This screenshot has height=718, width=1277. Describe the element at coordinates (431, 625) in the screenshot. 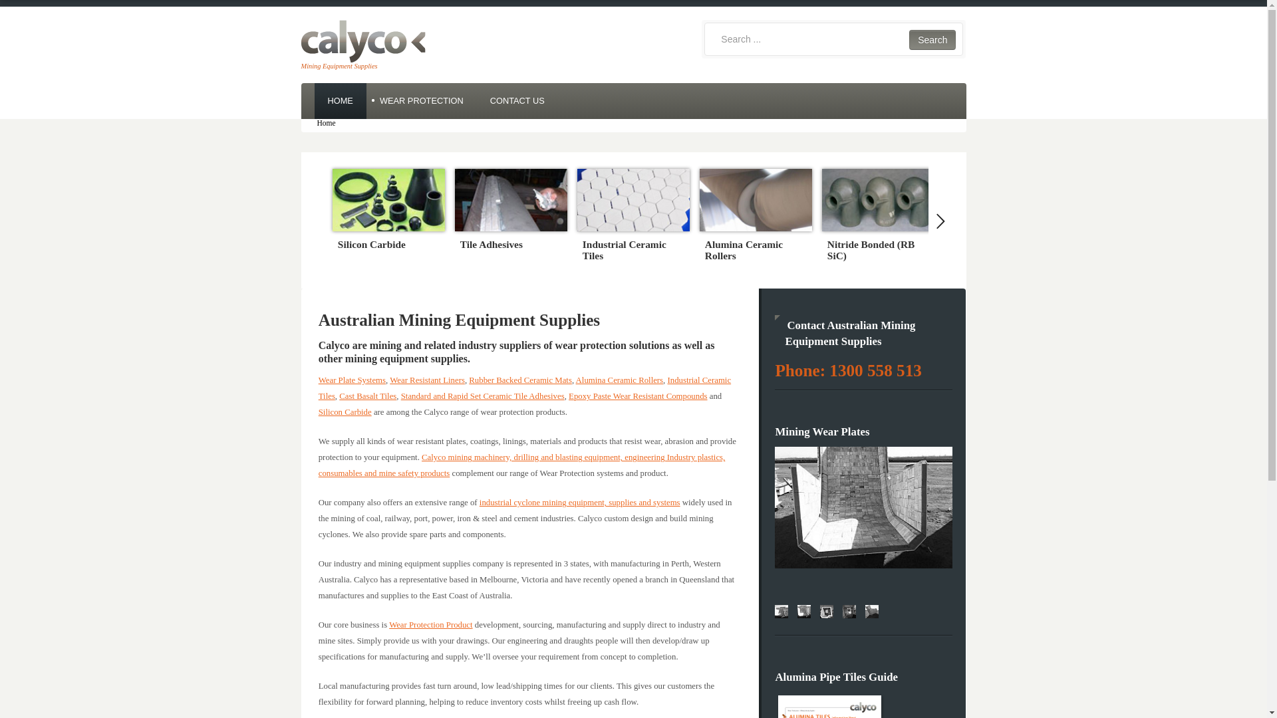

I see `Wear Protection Product` at that location.